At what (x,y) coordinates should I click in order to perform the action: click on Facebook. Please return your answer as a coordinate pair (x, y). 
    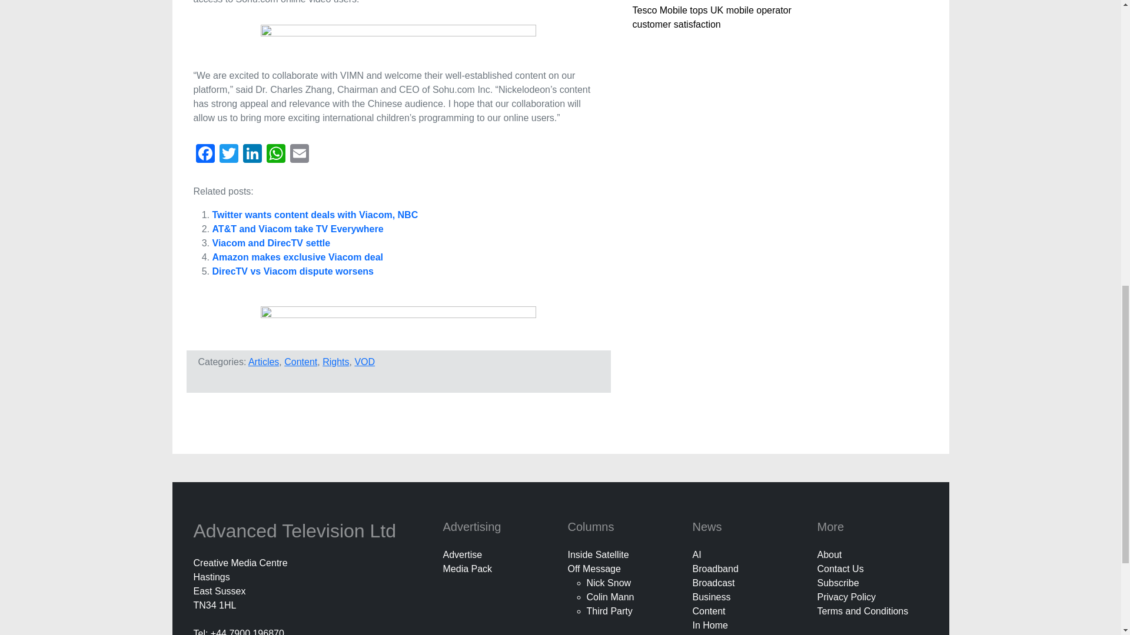
    Looking at the image, I should click on (205, 155).